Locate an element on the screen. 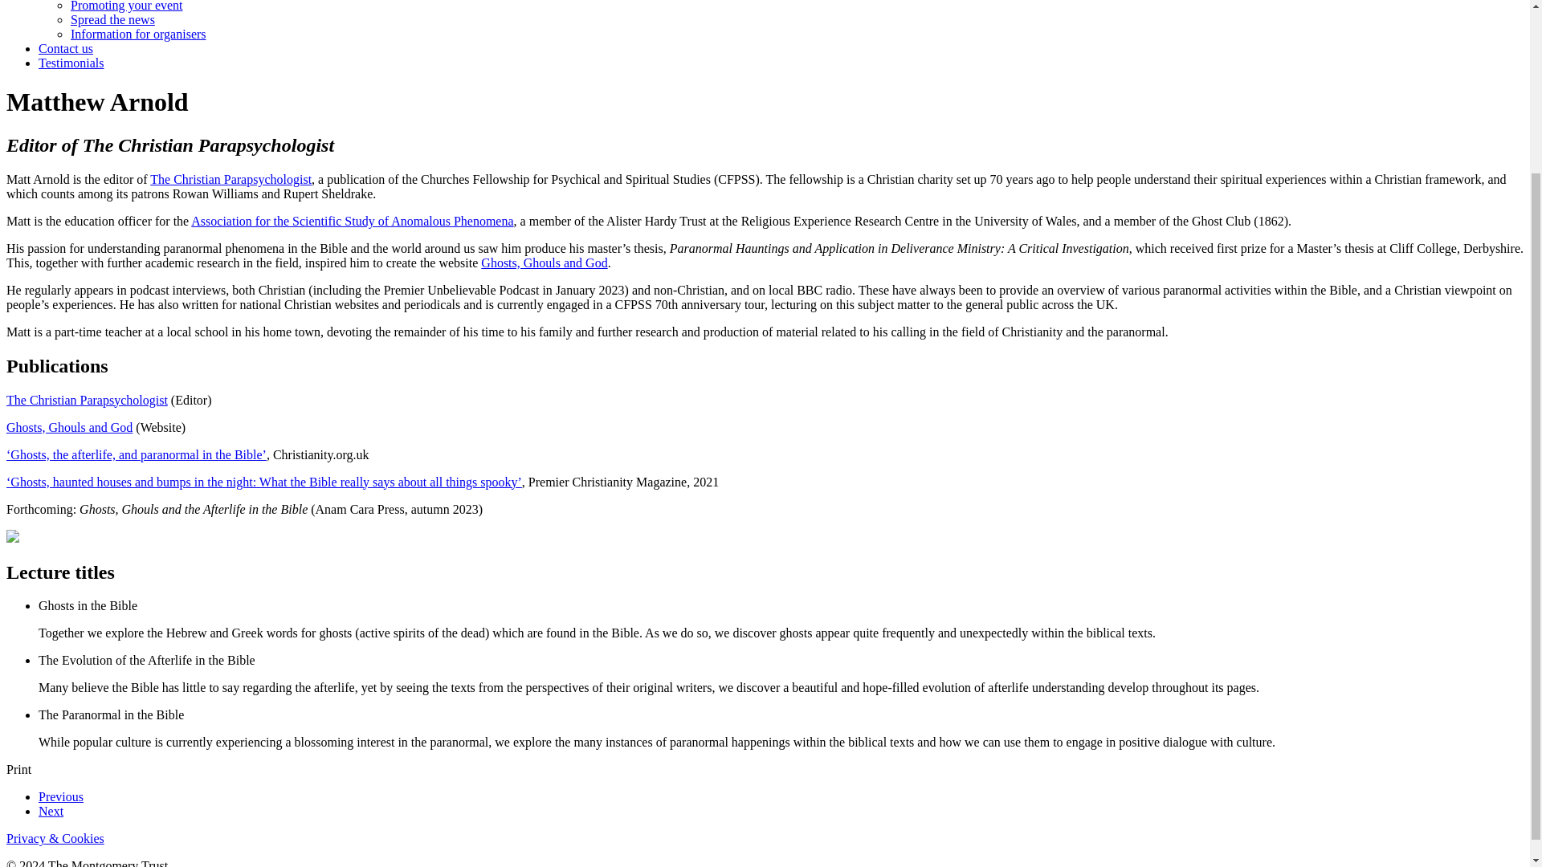 The width and height of the screenshot is (1542, 867). The Christian Parapsychologist is located at coordinates (87, 400).